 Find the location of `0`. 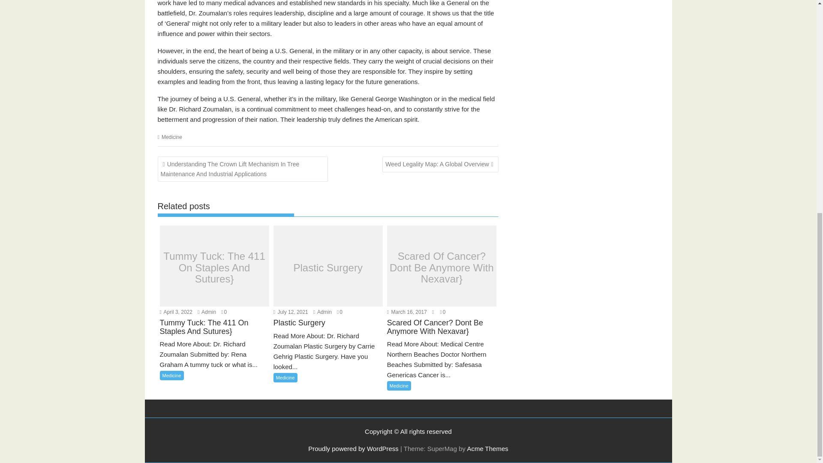

0 is located at coordinates (339, 312).